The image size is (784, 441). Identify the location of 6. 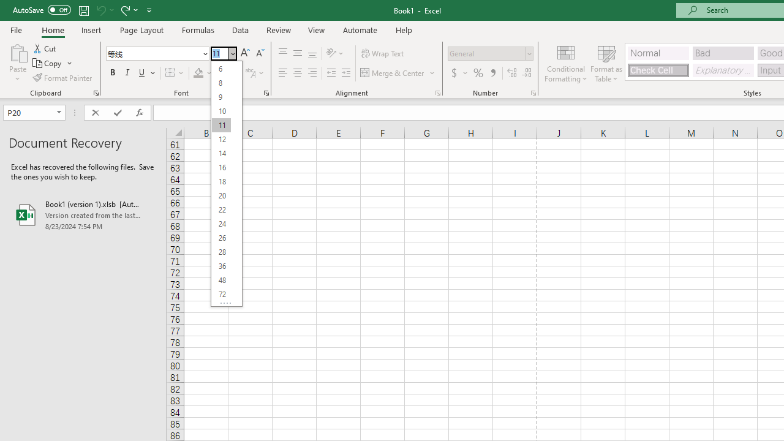
(221, 69).